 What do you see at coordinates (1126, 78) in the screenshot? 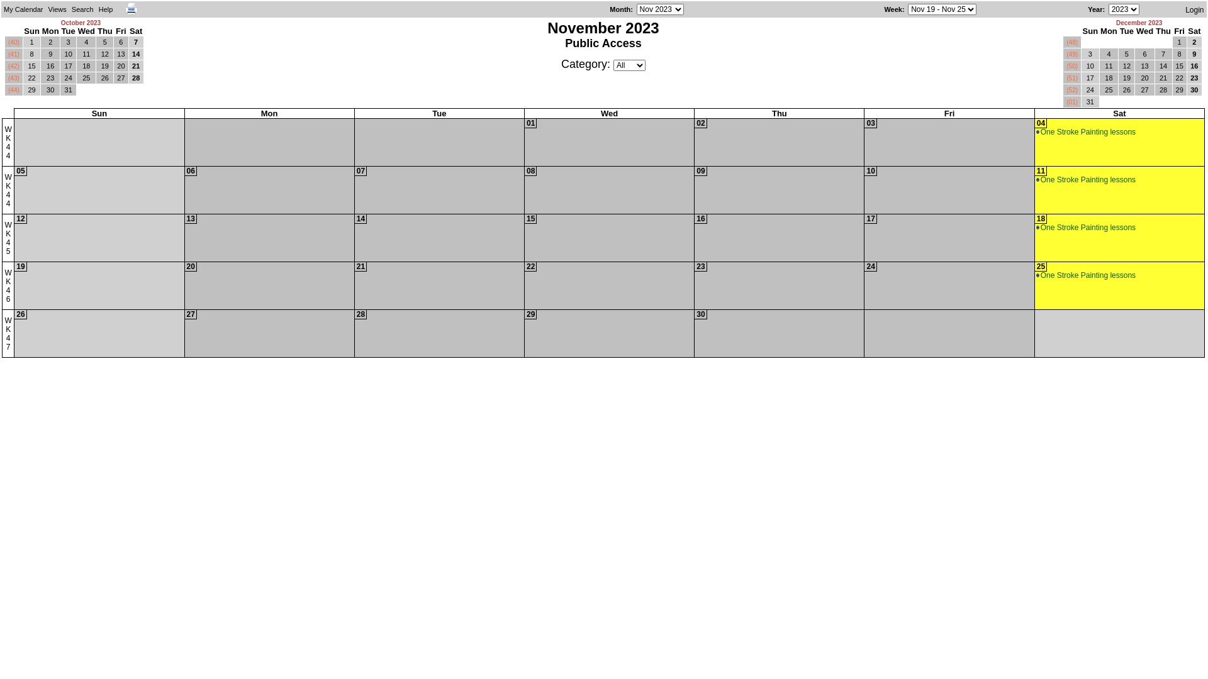
I see `19` at bounding box center [1126, 78].